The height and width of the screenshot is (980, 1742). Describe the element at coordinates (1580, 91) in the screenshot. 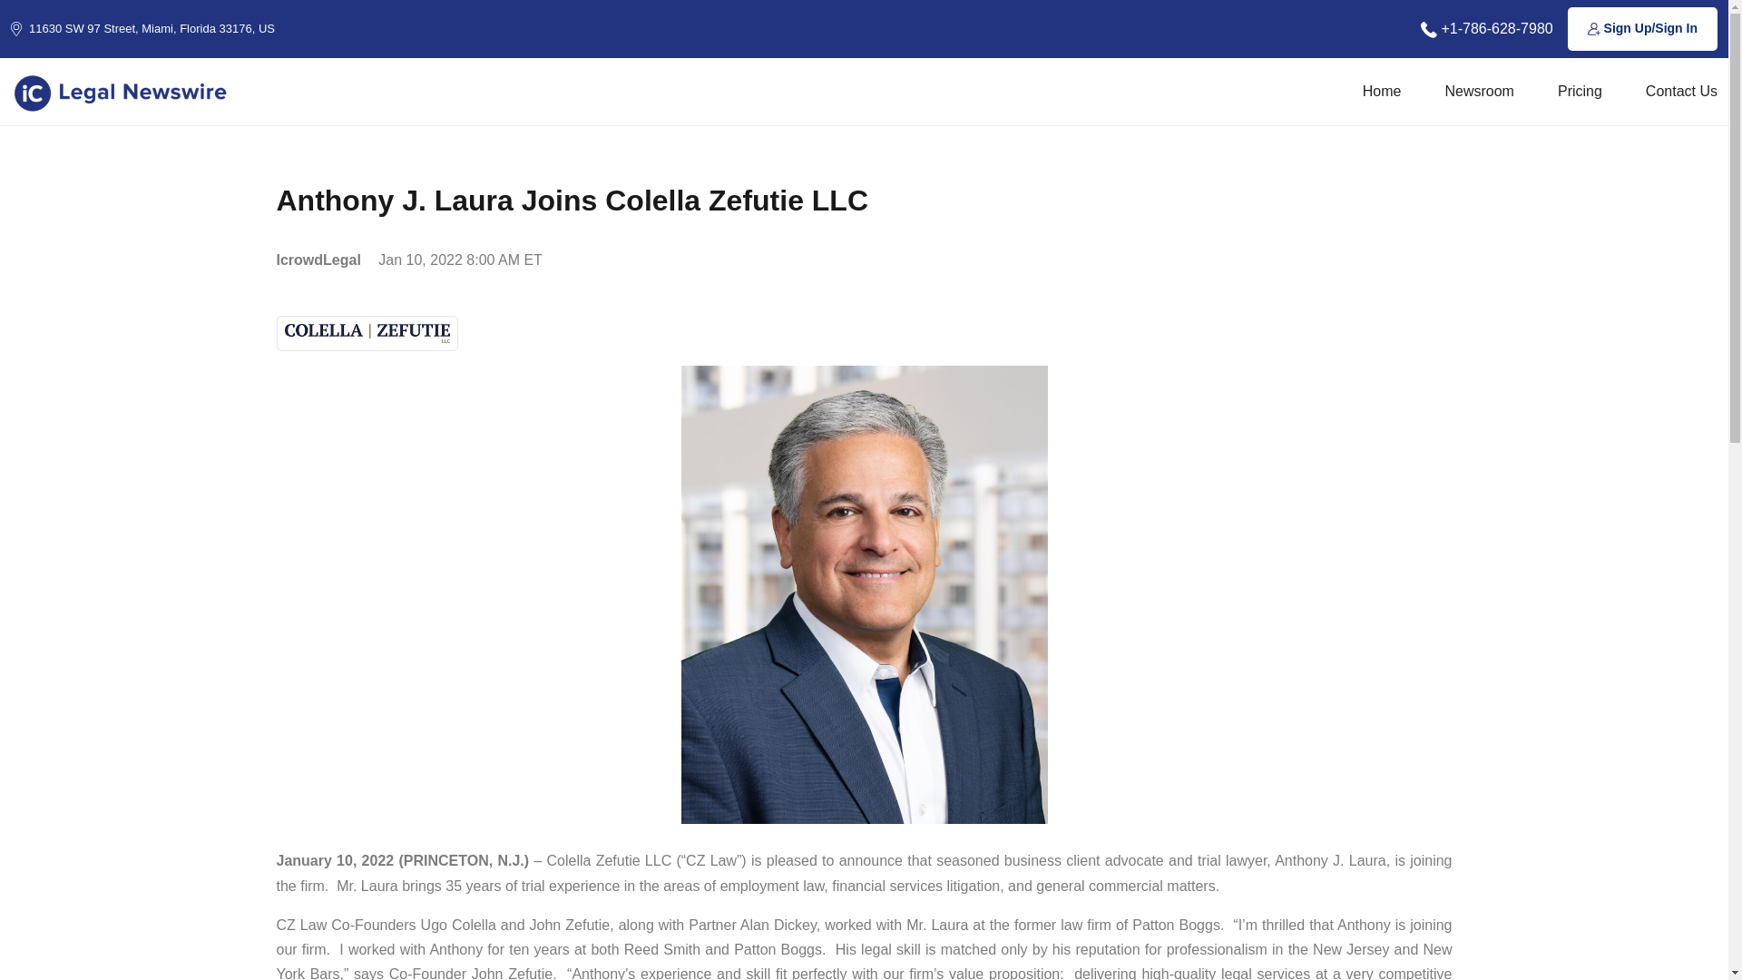

I see `Pricing` at that location.